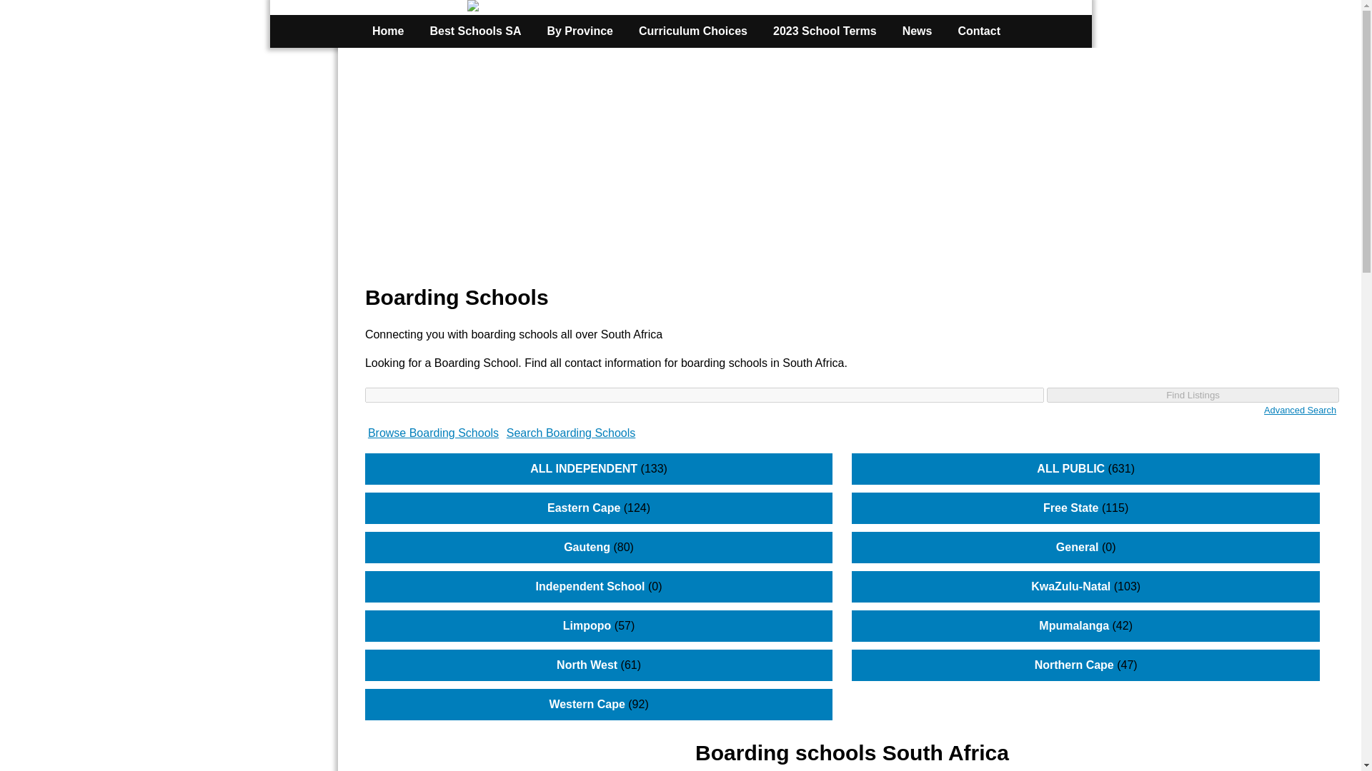 This screenshot has height=771, width=1372. Describe the element at coordinates (1070, 508) in the screenshot. I see `Free State` at that location.